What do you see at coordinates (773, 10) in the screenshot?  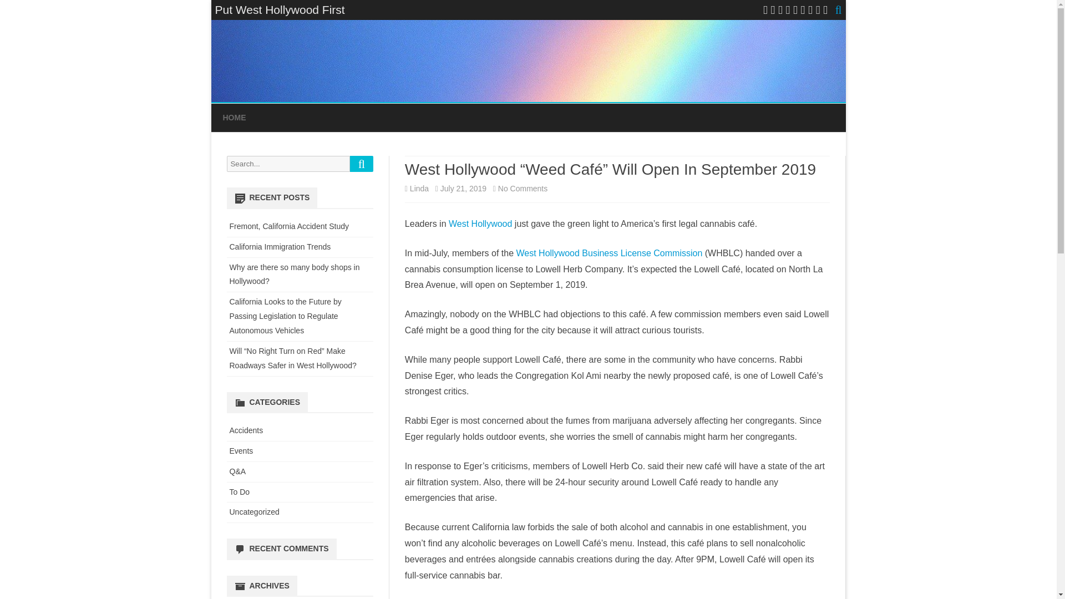 I see `Facebook` at bounding box center [773, 10].